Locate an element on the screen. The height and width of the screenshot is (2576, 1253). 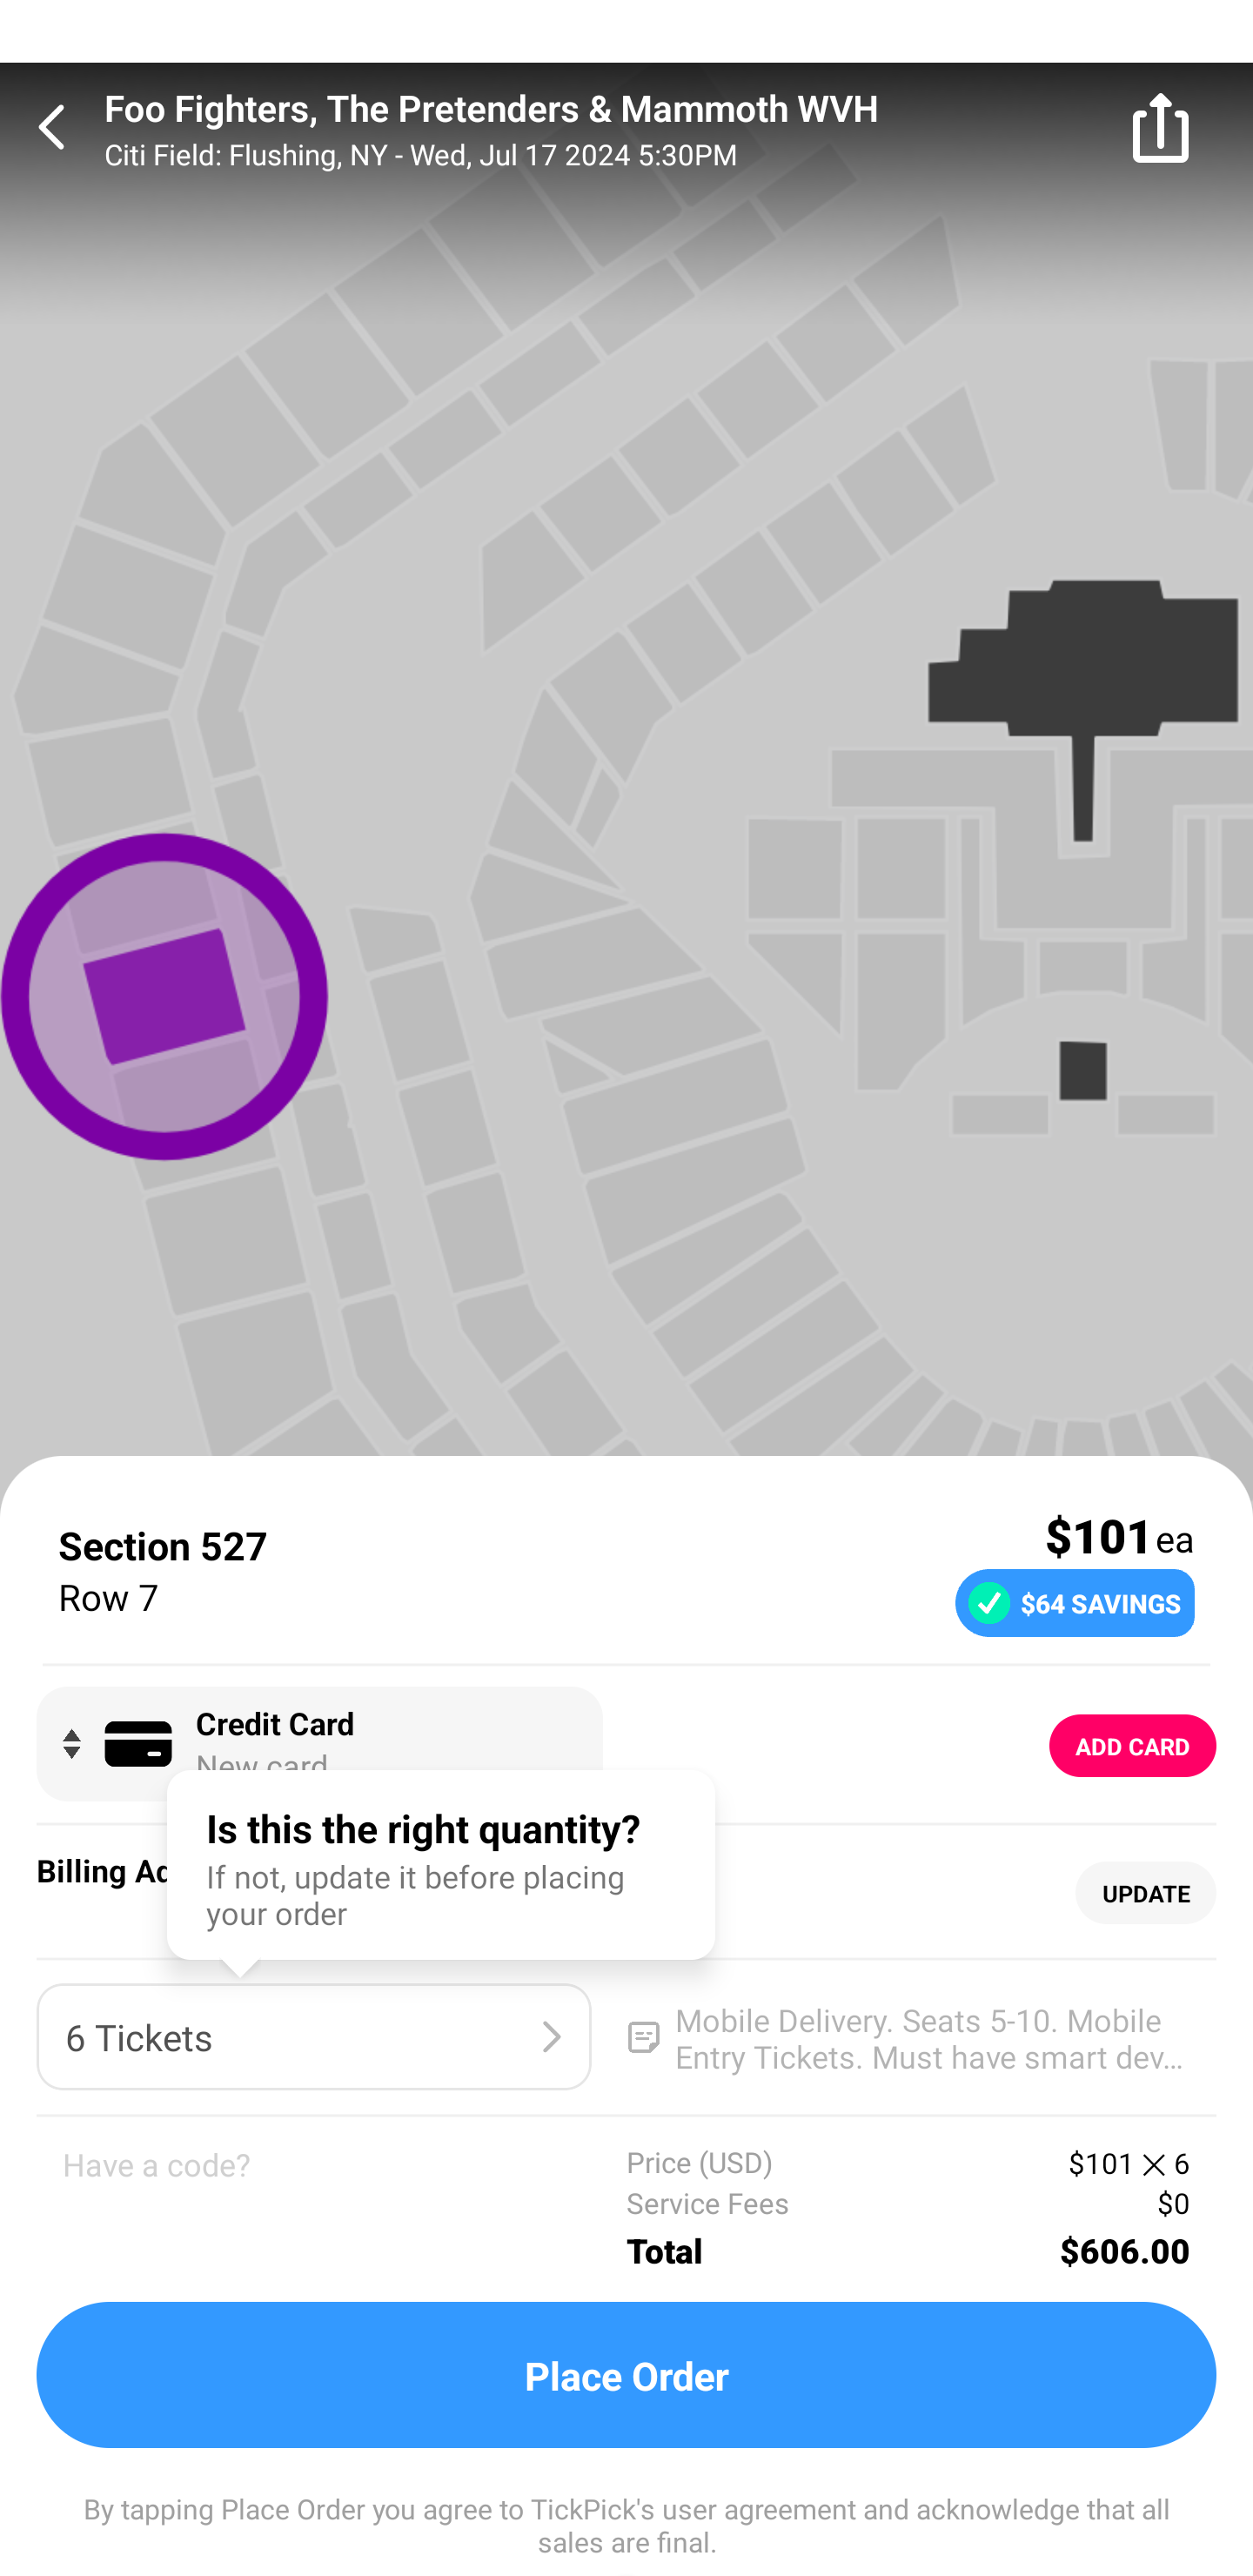
UPDATE is located at coordinates (1145, 1894).